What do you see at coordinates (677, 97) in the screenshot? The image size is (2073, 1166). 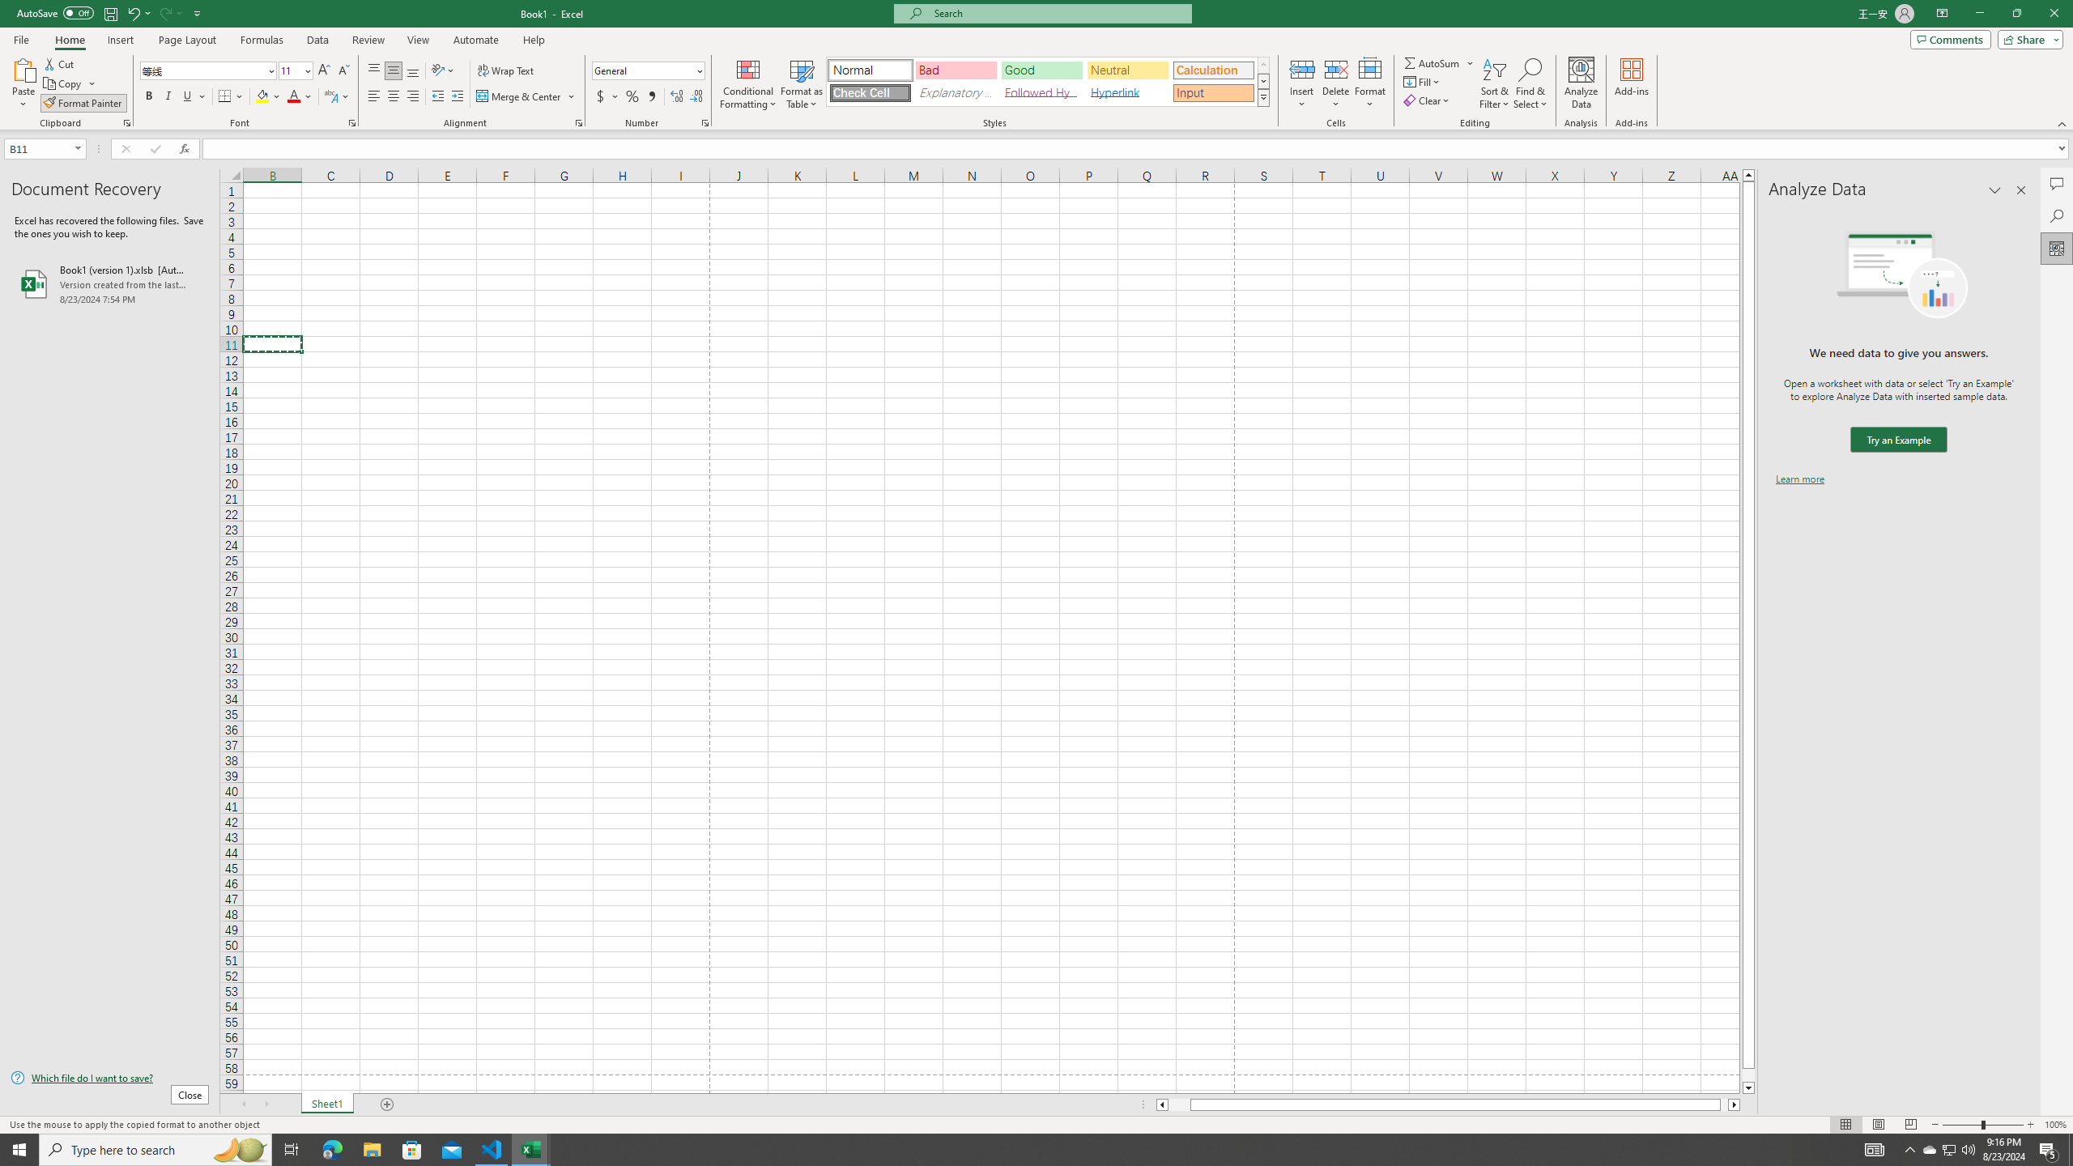 I see `Increase Decimal` at bounding box center [677, 97].